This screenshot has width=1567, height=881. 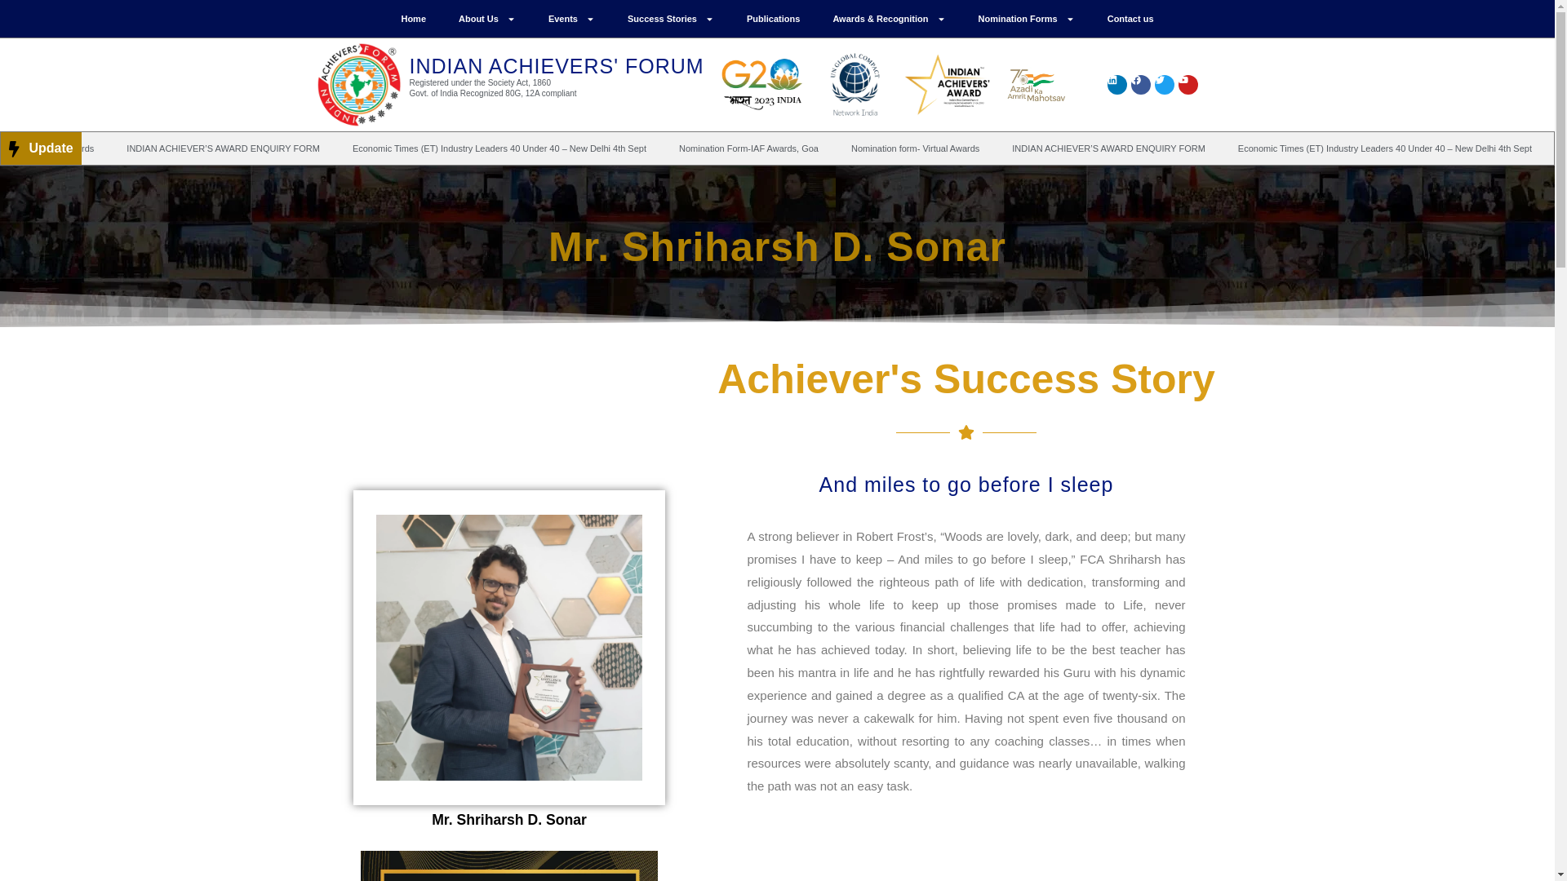 What do you see at coordinates (571, 19) in the screenshot?
I see `Events` at bounding box center [571, 19].